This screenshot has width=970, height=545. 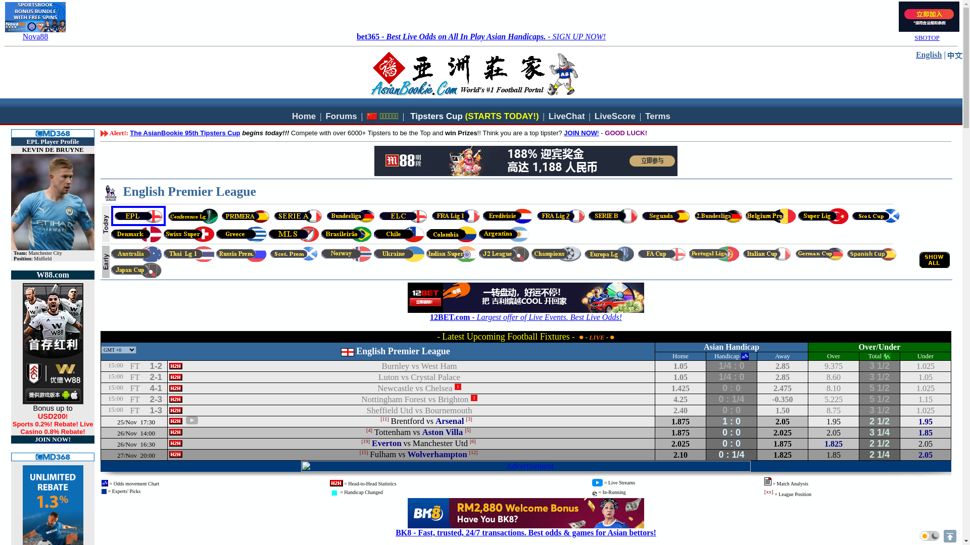 What do you see at coordinates (185, 133) in the screenshot?
I see `The AsianBookie 95th Tipsters Cup` at bounding box center [185, 133].